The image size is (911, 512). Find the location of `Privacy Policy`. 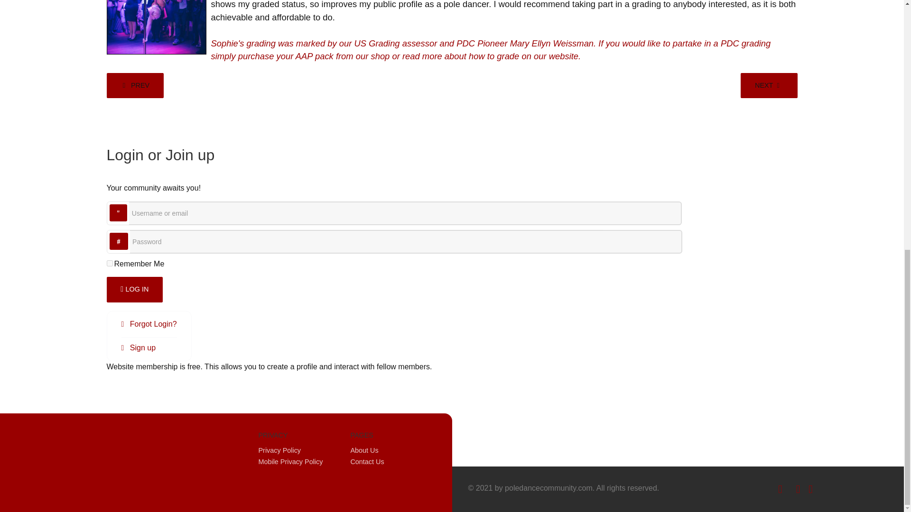

Privacy Policy is located at coordinates (279, 450).